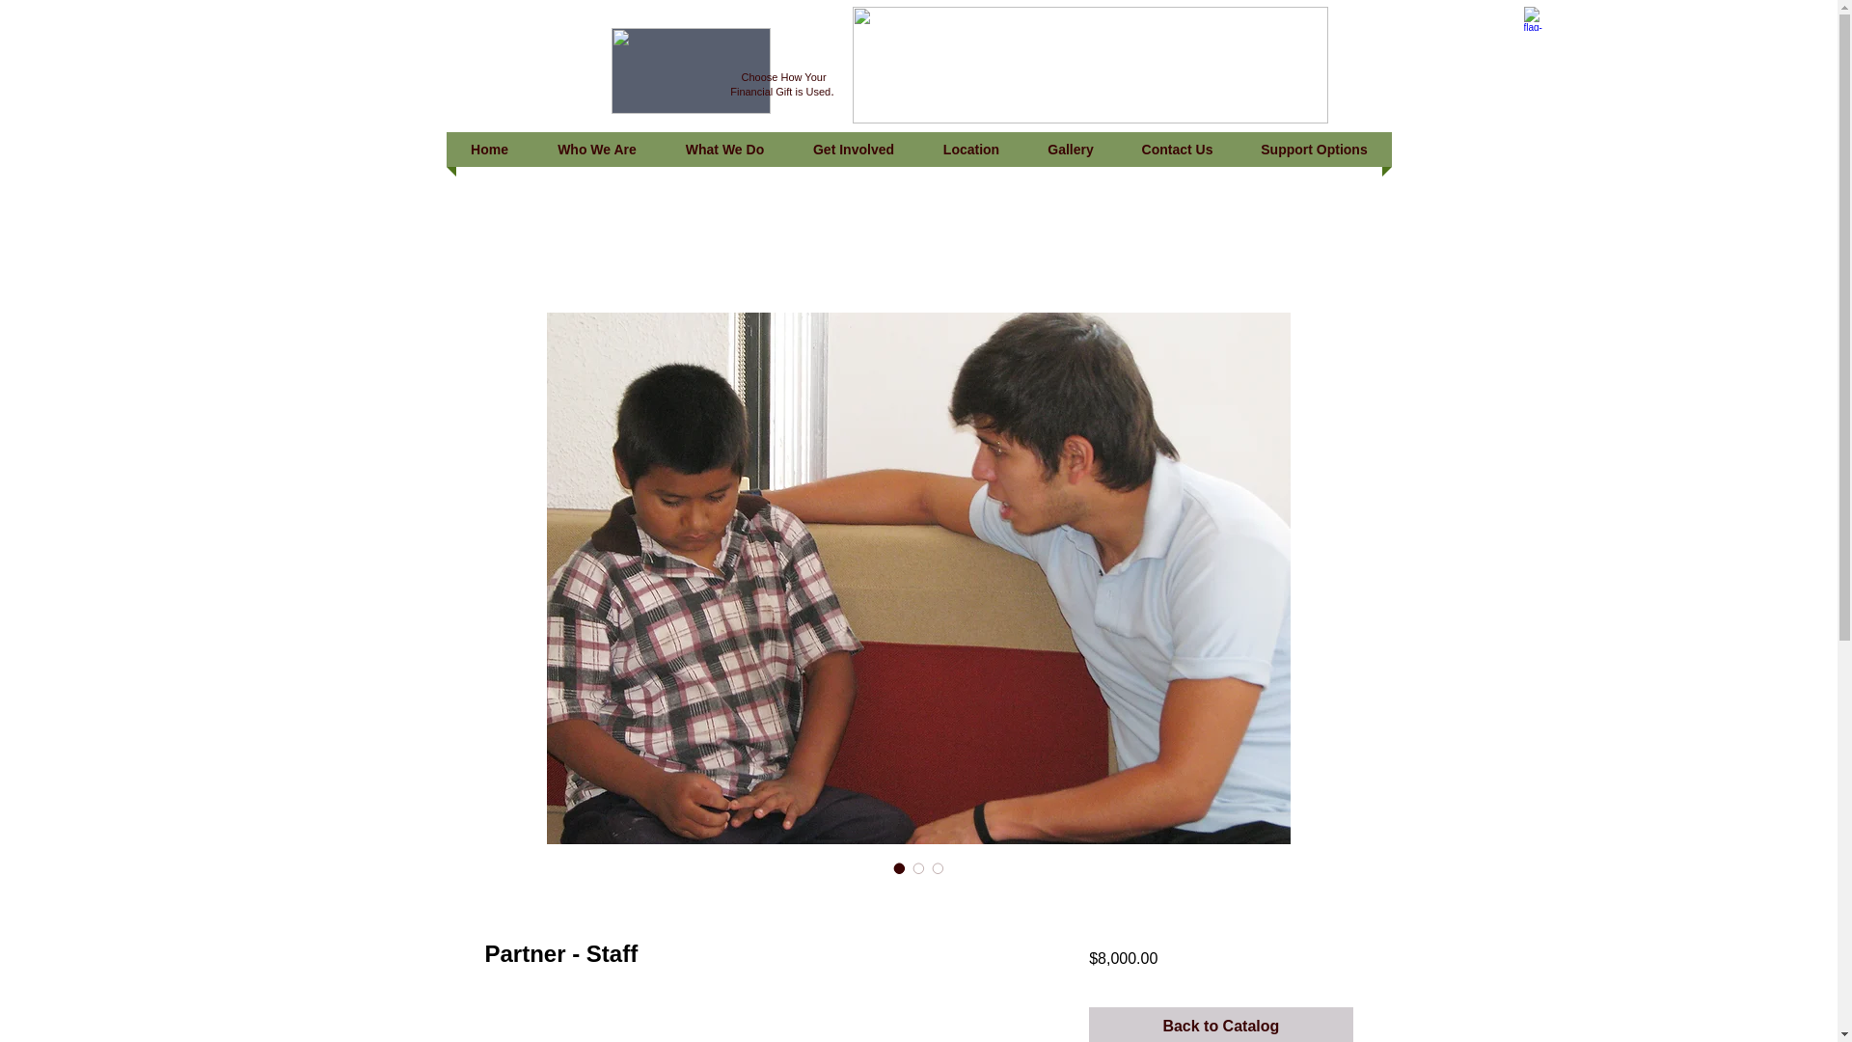 Image resolution: width=1852 pixels, height=1042 pixels. Describe the element at coordinates (853, 149) in the screenshot. I see `Get Involved` at that location.